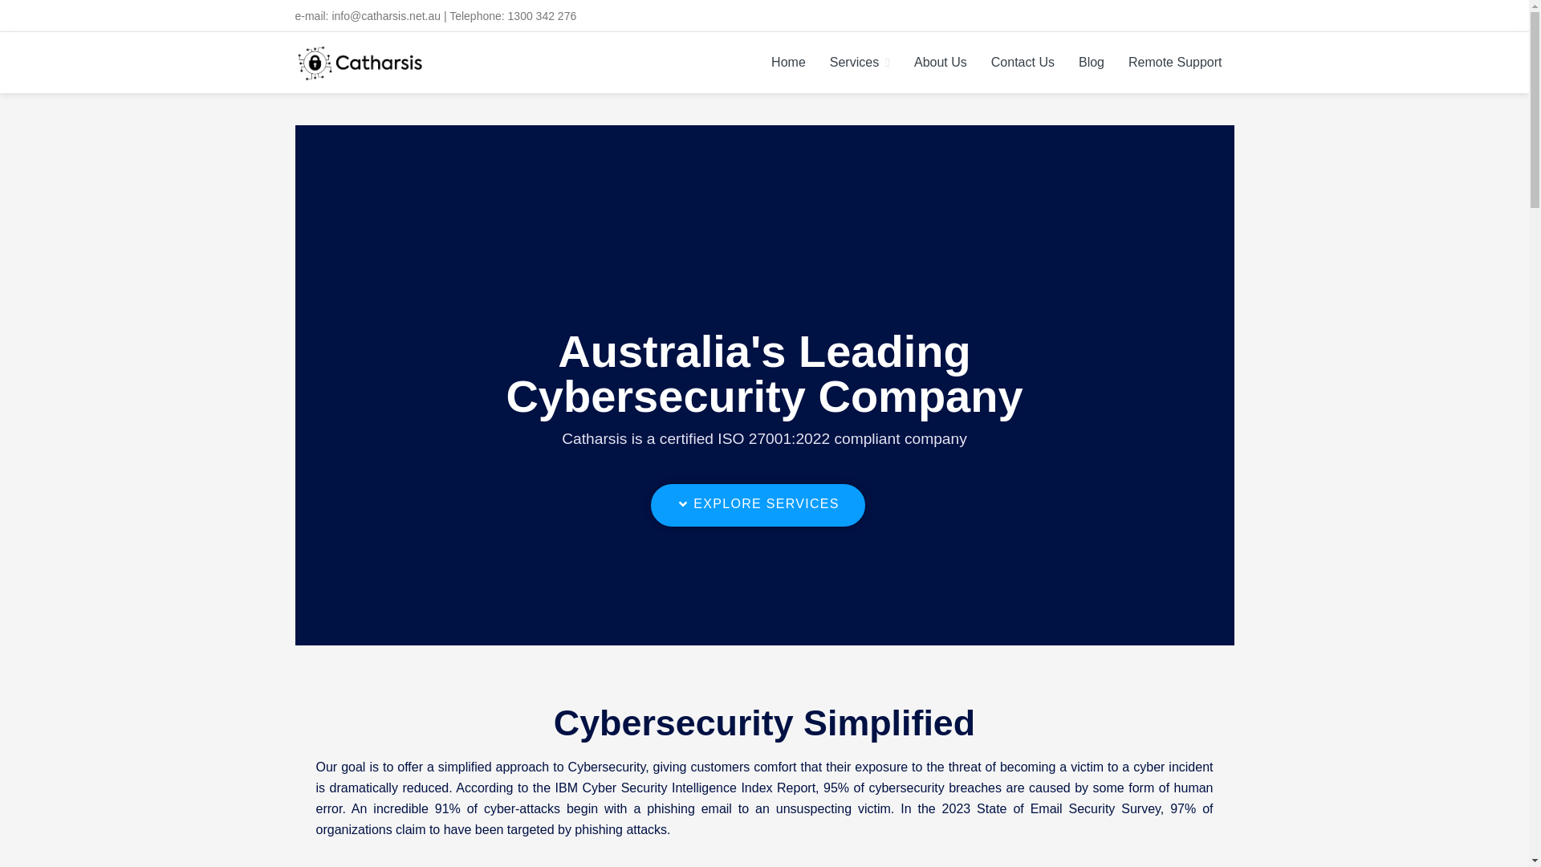 The height and width of the screenshot is (867, 1541). I want to click on Home, so click(788, 62).